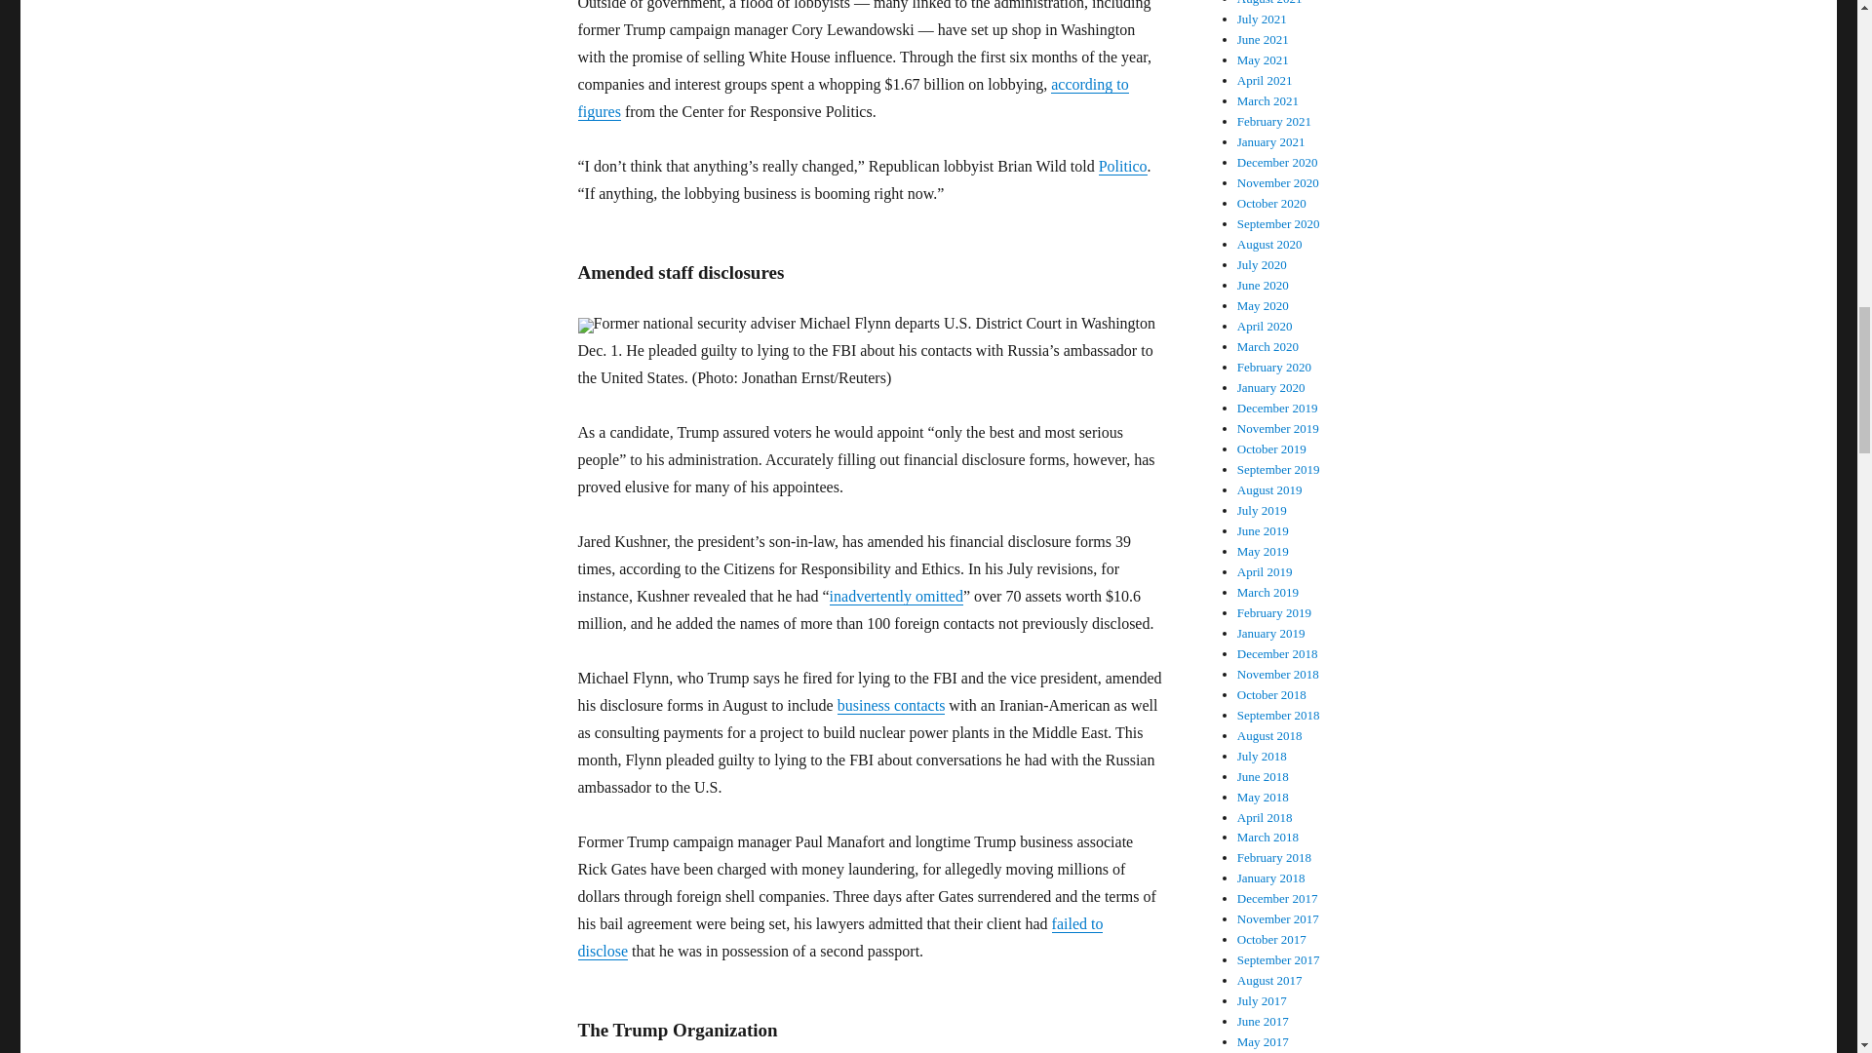  I want to click on Politico, so click(1123, 166).